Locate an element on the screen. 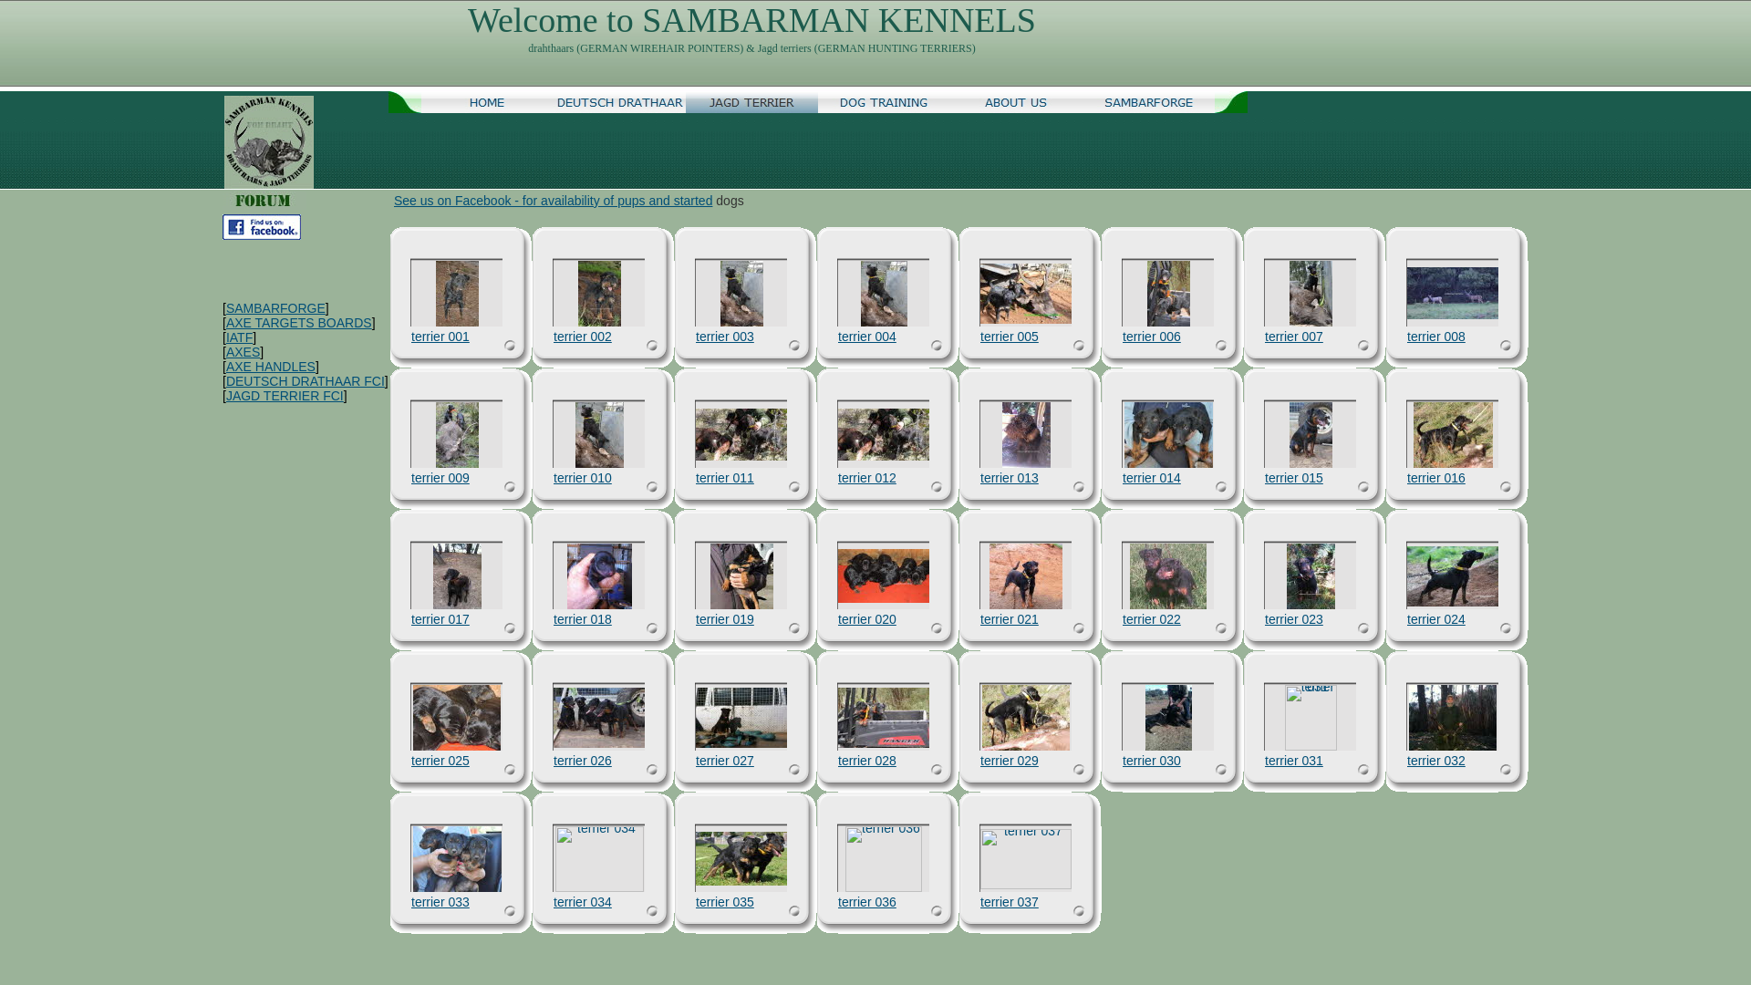 This screenshot has height=985, width=1751. terrier 019 is located at coordinates (741, 576).